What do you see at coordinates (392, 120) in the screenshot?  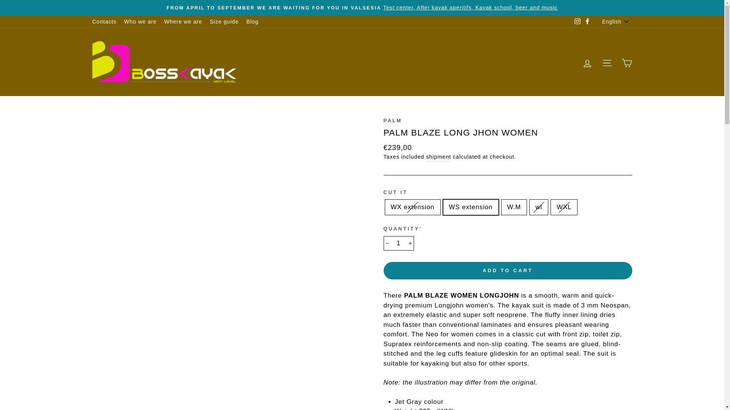 I see `PALM` at bounding box center [392, 120].